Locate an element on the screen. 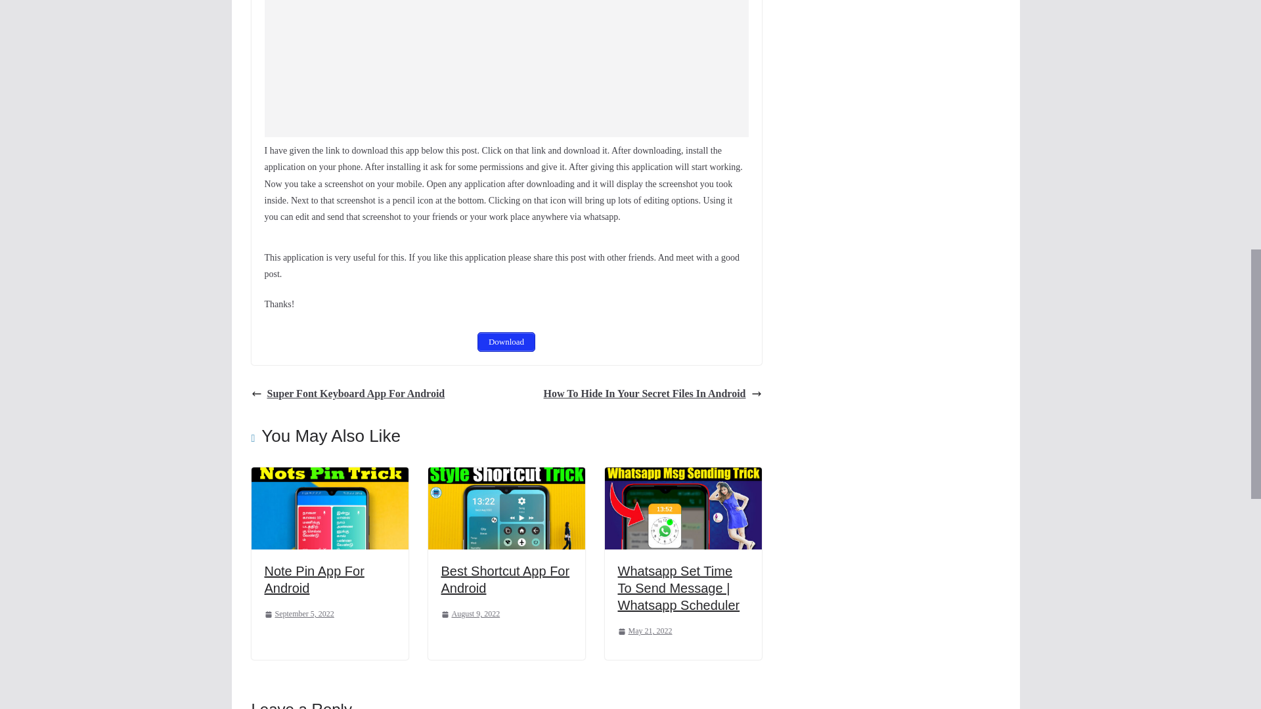 The height and width of the screenshot is (709, 1261). Advertisement is located at coordinates (506, 68).